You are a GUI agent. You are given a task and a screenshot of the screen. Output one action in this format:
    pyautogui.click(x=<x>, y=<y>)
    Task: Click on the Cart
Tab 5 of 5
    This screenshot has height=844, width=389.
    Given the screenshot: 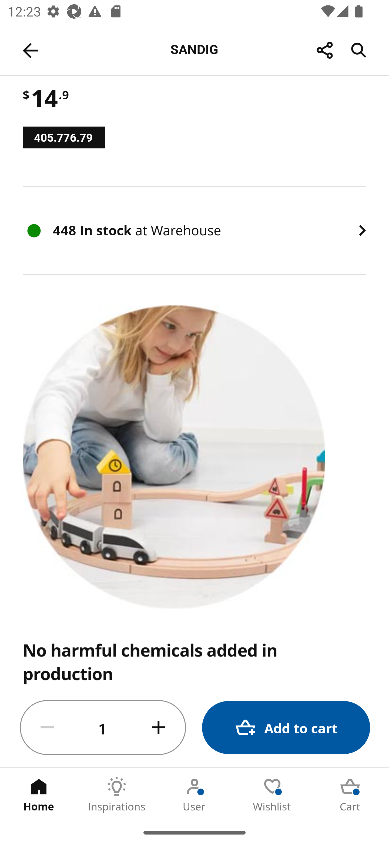 What is the action you would take?
    pyautogui.click(x=350, y=794)
    